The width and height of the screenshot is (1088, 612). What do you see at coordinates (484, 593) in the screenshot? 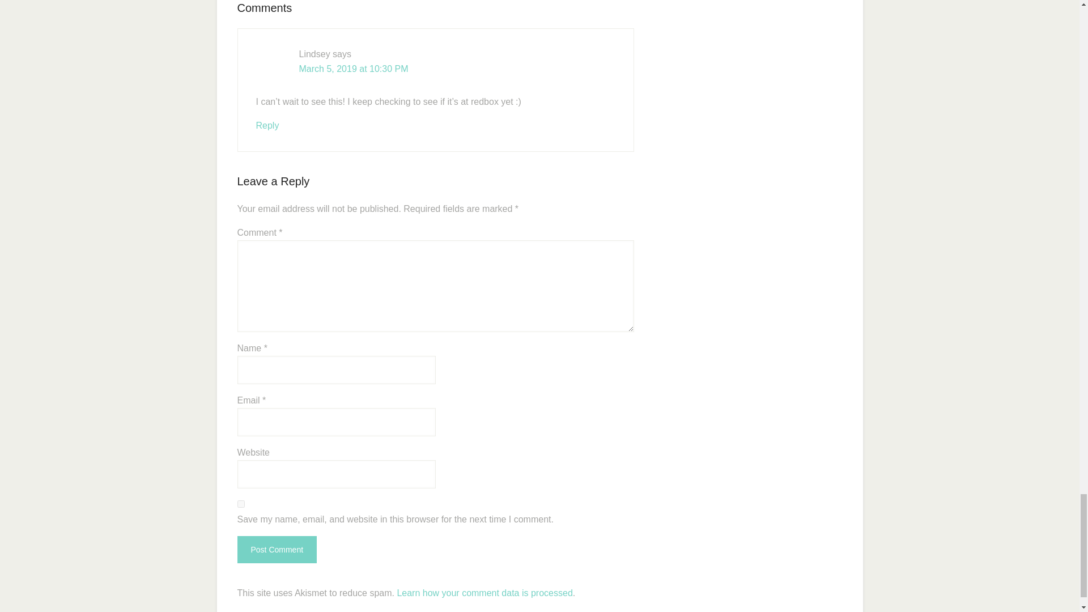
I see `Learn how your comment data is processed` at bounding box center [484, 593].